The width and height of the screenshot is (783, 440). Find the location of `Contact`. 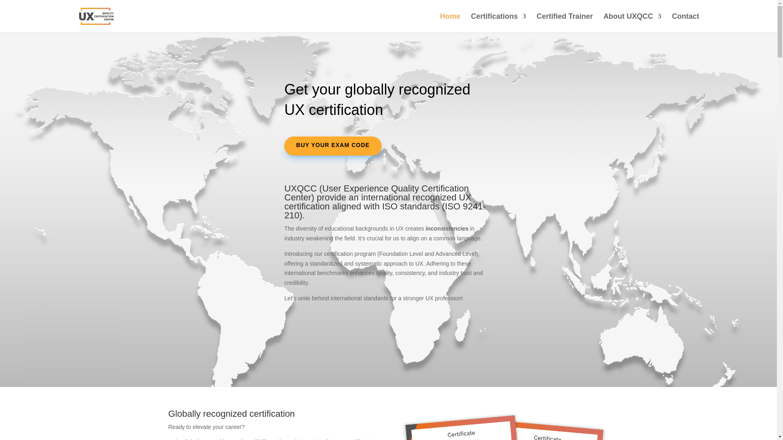

Contact is located at coordinates (685, 23).